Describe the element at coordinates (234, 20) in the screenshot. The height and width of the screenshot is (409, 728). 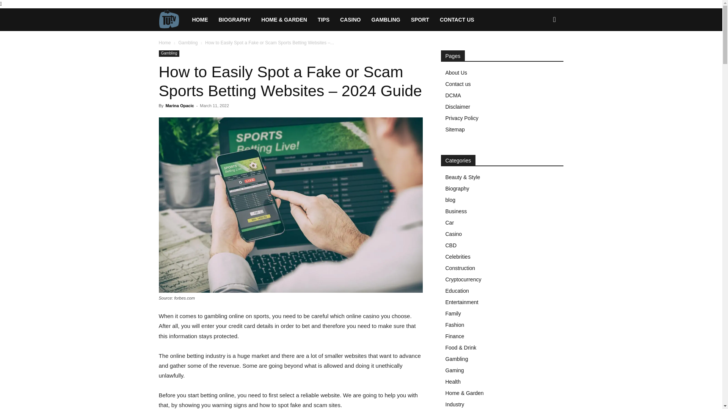
I see `BIOGRAPHY` at that location.